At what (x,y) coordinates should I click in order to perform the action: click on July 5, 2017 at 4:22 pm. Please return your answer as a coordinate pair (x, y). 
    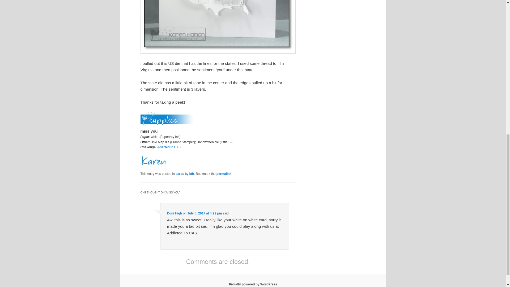
    Looking at the image, I should click on (205, 213).